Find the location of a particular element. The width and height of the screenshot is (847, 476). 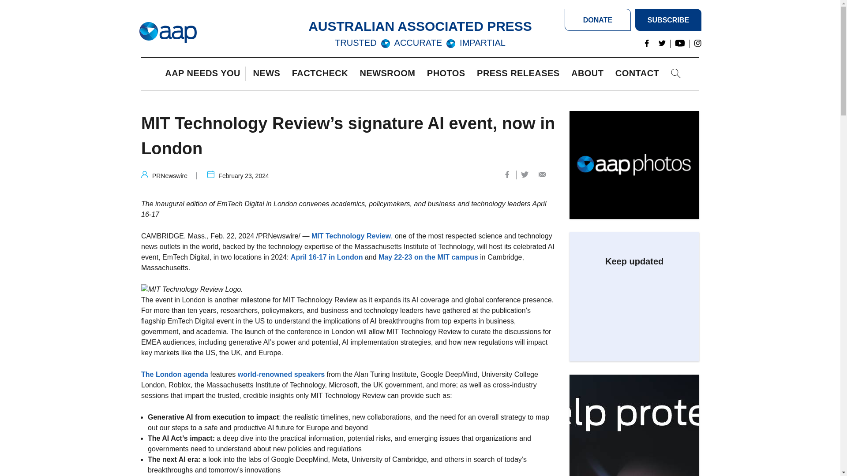

AAP NEEDS YOU is located at coordinates (205, 74).